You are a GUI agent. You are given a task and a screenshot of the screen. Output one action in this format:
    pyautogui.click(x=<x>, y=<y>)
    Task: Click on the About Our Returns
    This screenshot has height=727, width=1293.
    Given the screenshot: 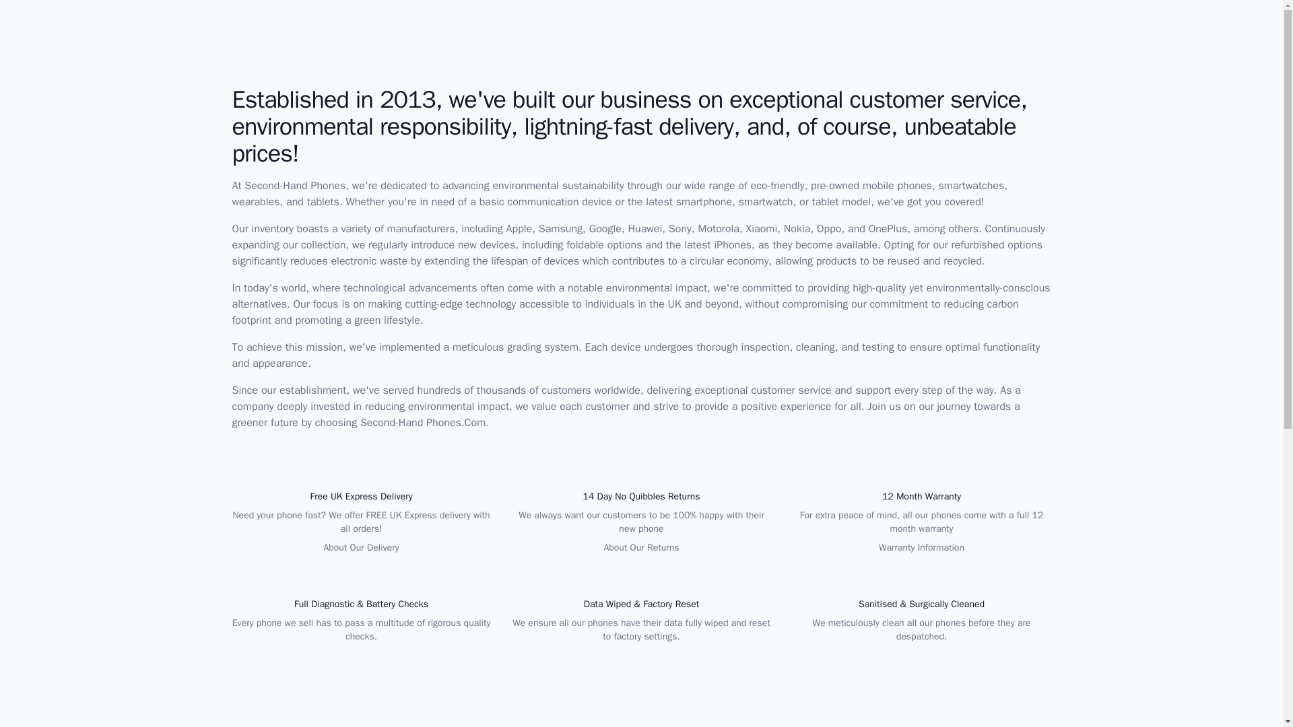 What is the action you would take?
    pyautogui.click(x=641, y=547)
    